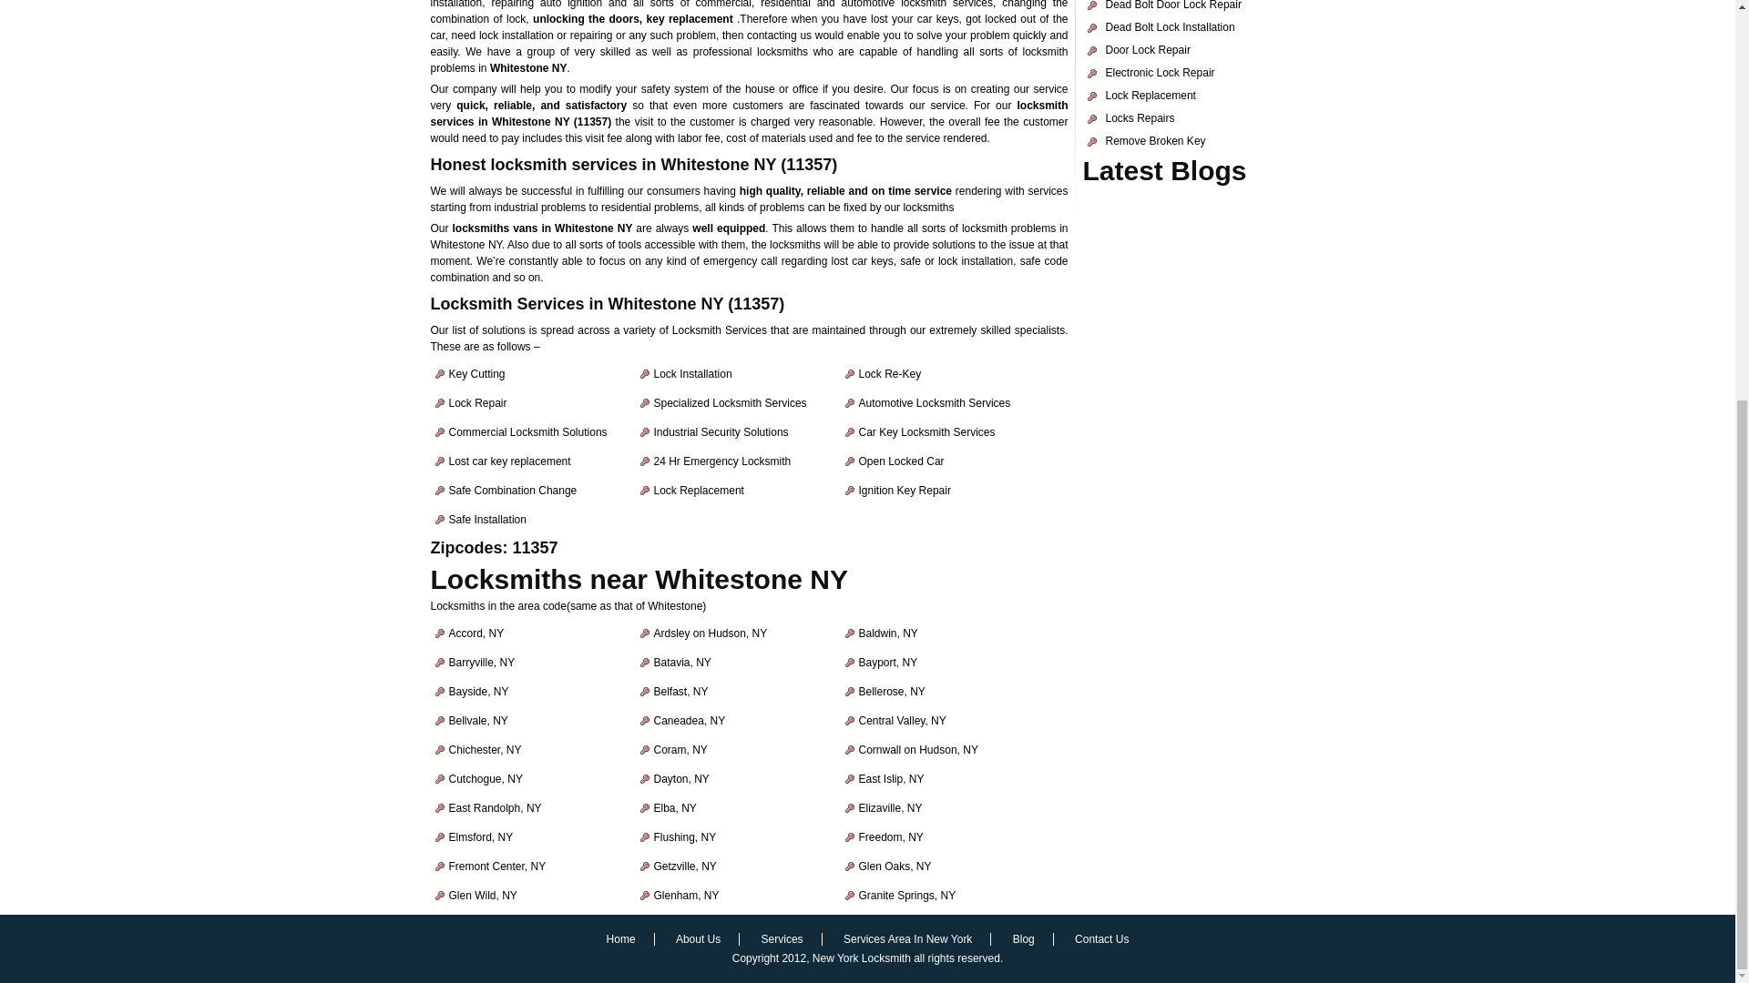 This screenshot has height=983, width=1749. I want to click on East Randolph, NY, so click(494, 808).